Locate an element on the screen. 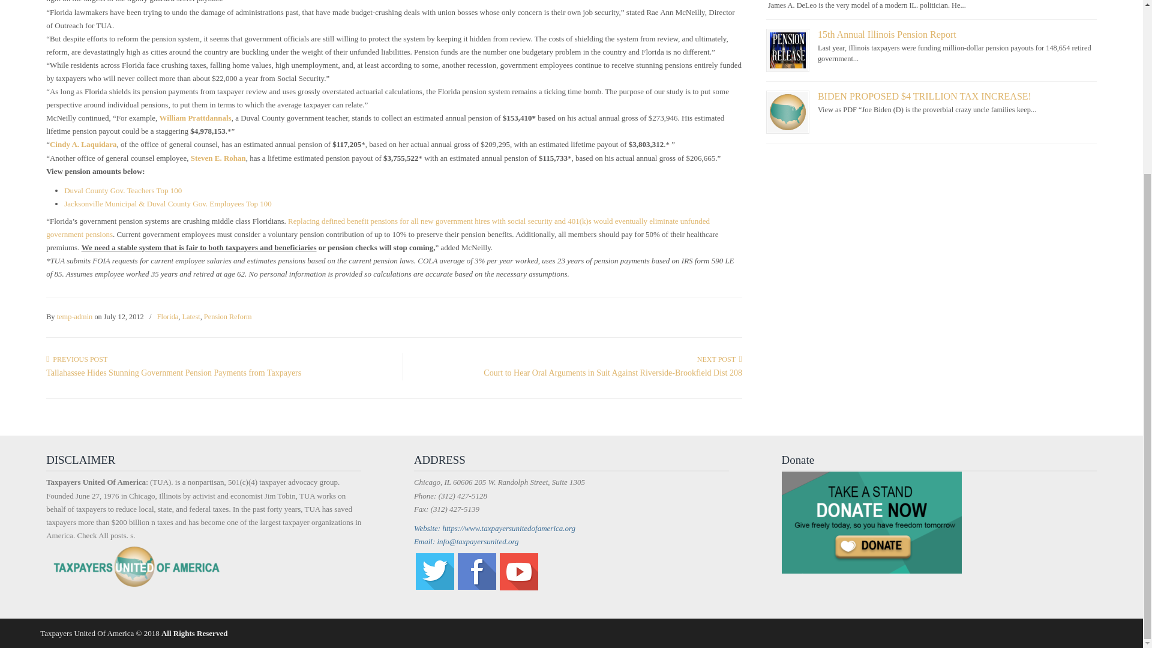 Image resolution: width=1152 pixels, height=648 pixels. Go to previous post is located at coordinates (76, 359).